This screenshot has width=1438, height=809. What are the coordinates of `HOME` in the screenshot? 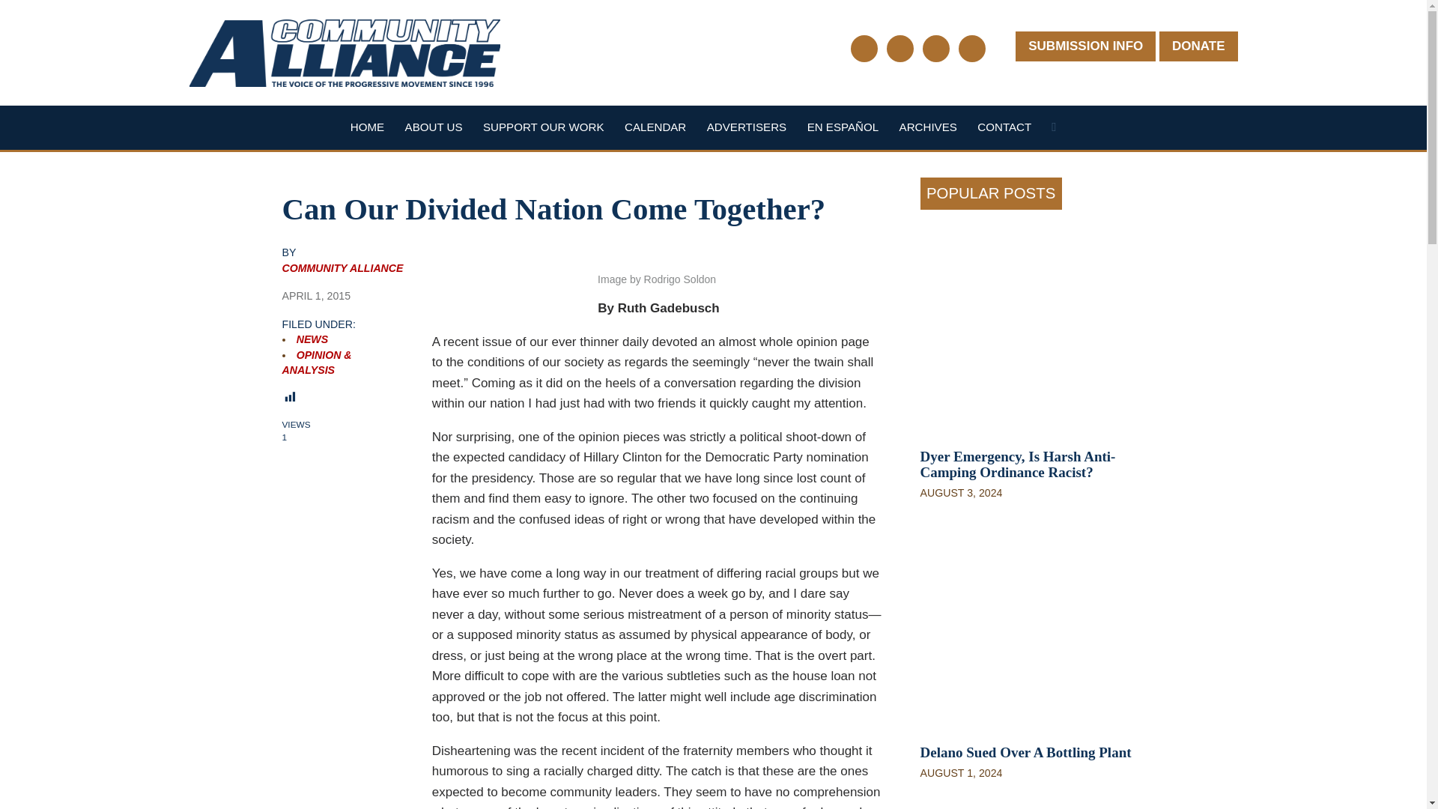 It's located at (367, 127).